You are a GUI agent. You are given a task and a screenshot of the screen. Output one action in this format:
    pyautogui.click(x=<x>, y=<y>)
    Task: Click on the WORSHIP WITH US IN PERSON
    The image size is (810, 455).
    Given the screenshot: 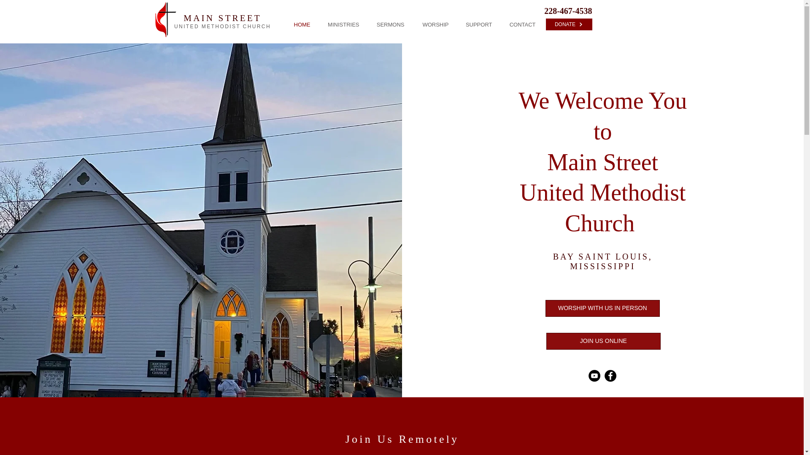 What is the action you would take?
    pyautogui.click(x=602, y=308)
    